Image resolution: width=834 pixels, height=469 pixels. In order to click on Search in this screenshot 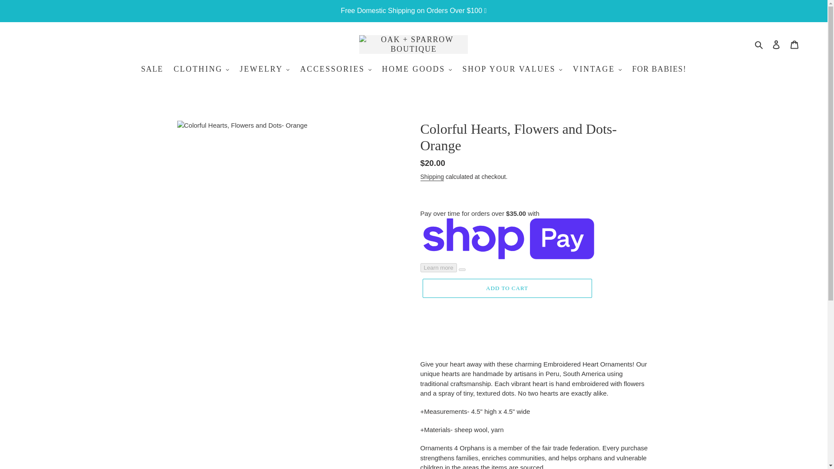, I will do `click(759, 44)`.